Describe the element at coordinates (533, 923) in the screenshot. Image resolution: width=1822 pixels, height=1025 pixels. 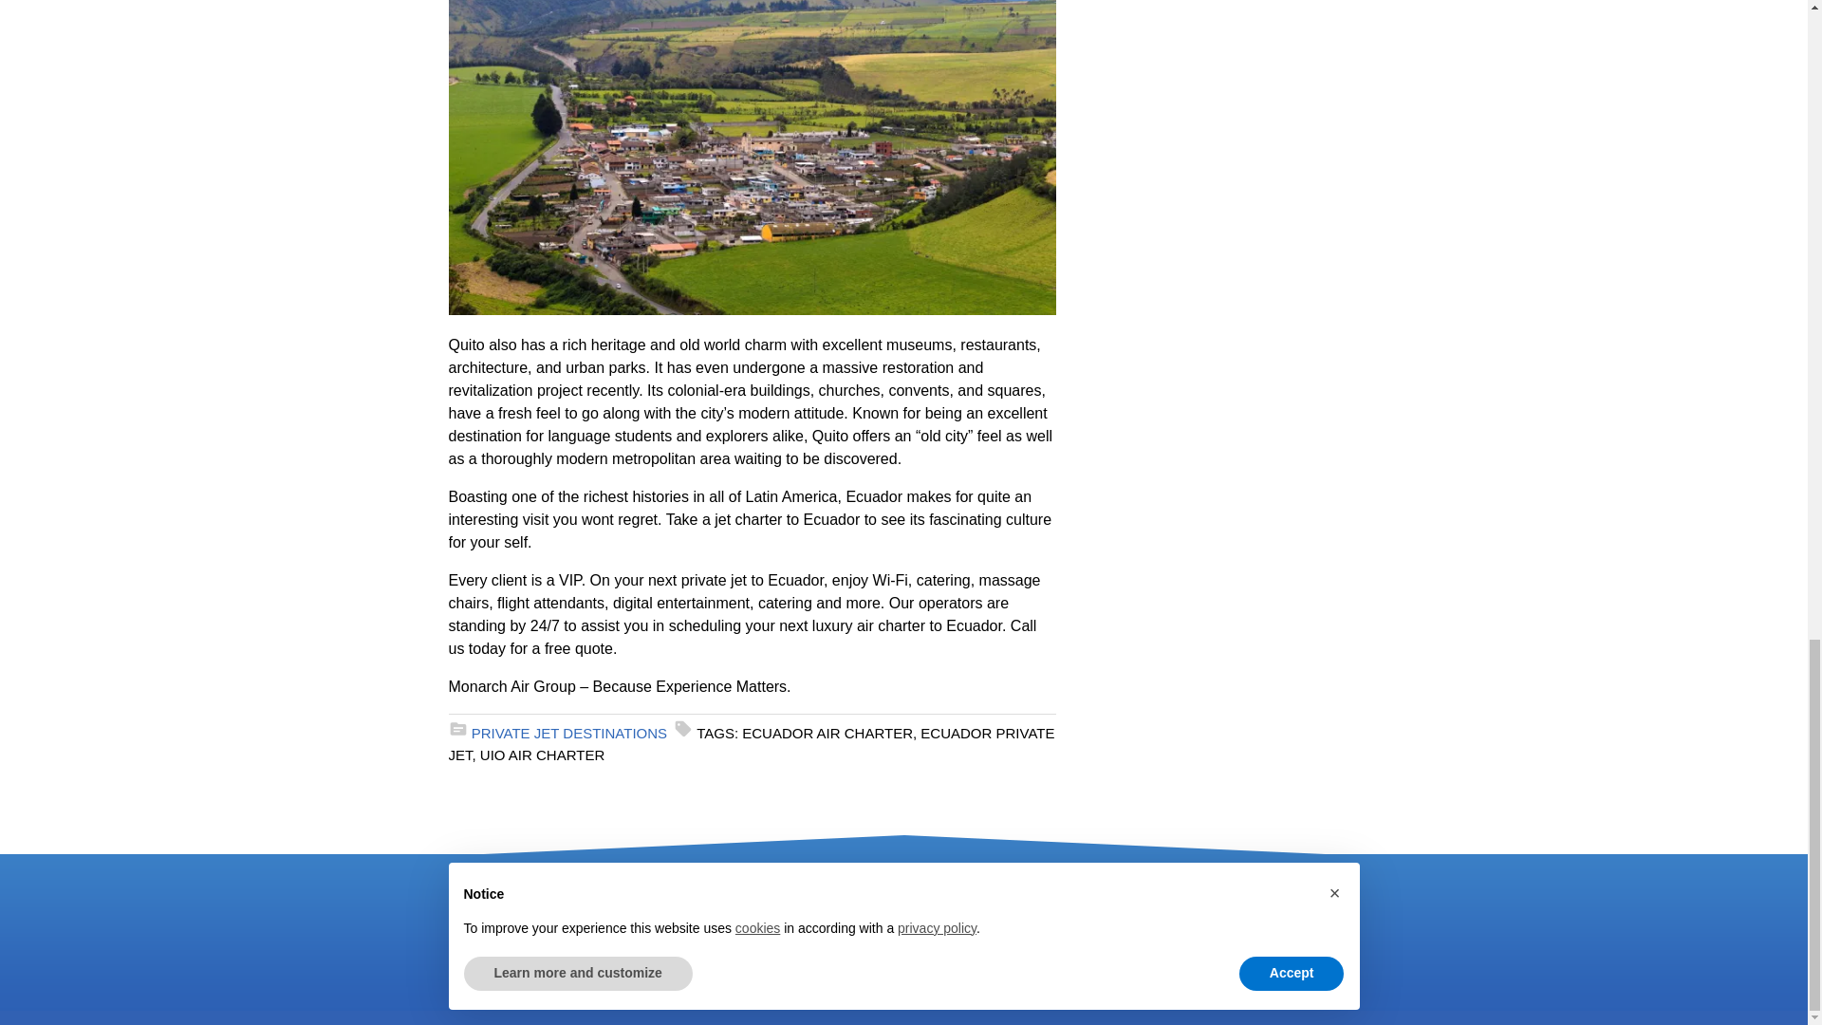
I see `Contact us` at that location.